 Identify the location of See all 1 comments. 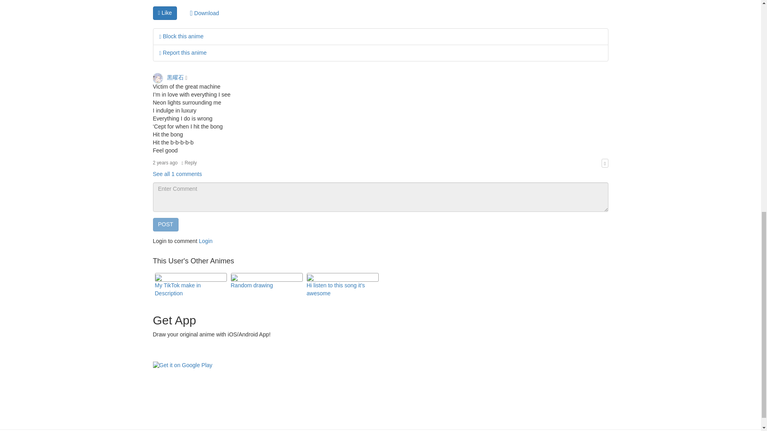
(177, 174).